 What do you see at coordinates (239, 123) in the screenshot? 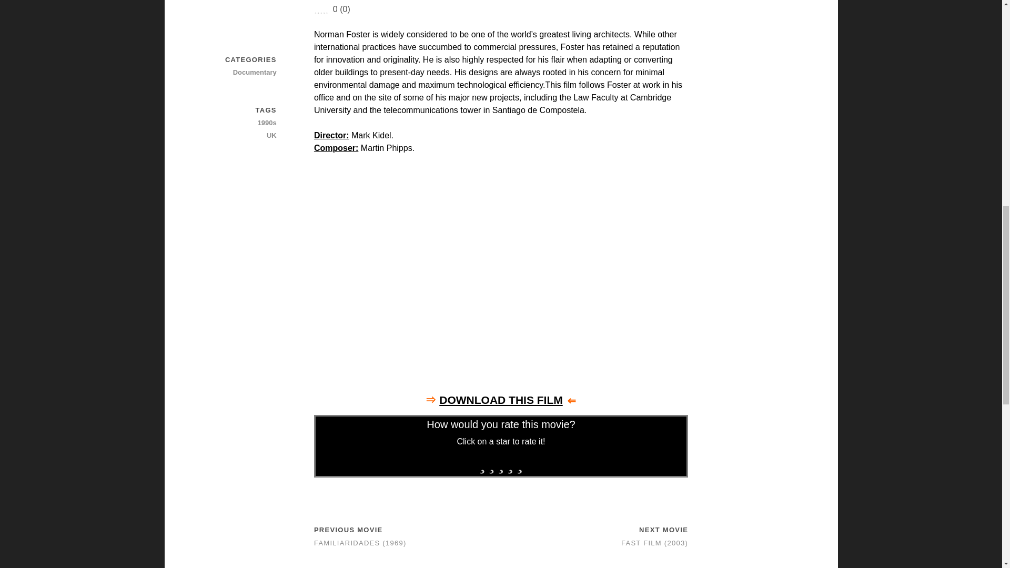
I see `1990s` at bounding box center [239, 123].